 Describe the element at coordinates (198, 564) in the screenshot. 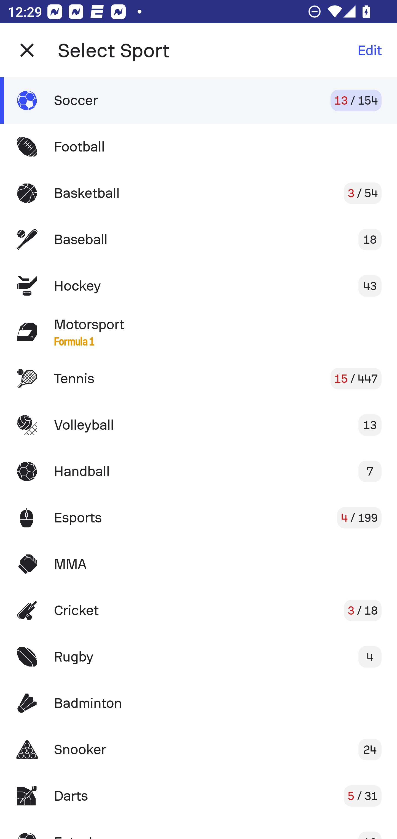

I see `MMA` at that location.